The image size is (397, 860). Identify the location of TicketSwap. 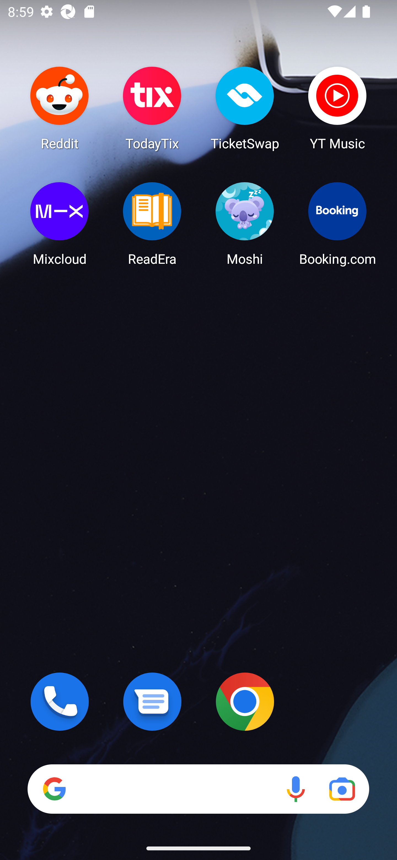
(245, 108).